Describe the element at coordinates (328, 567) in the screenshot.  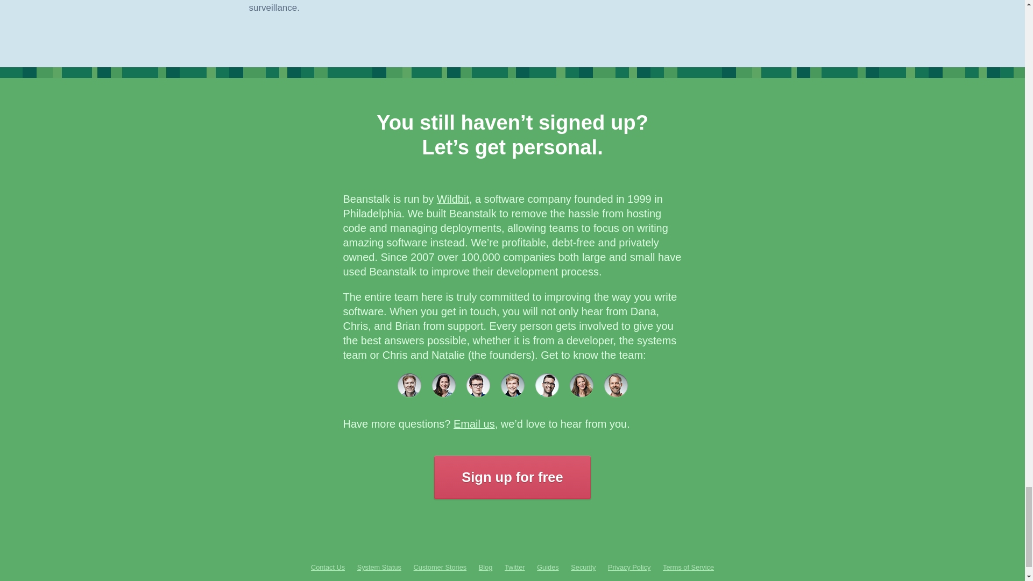
I see `Contact Us` at that location.